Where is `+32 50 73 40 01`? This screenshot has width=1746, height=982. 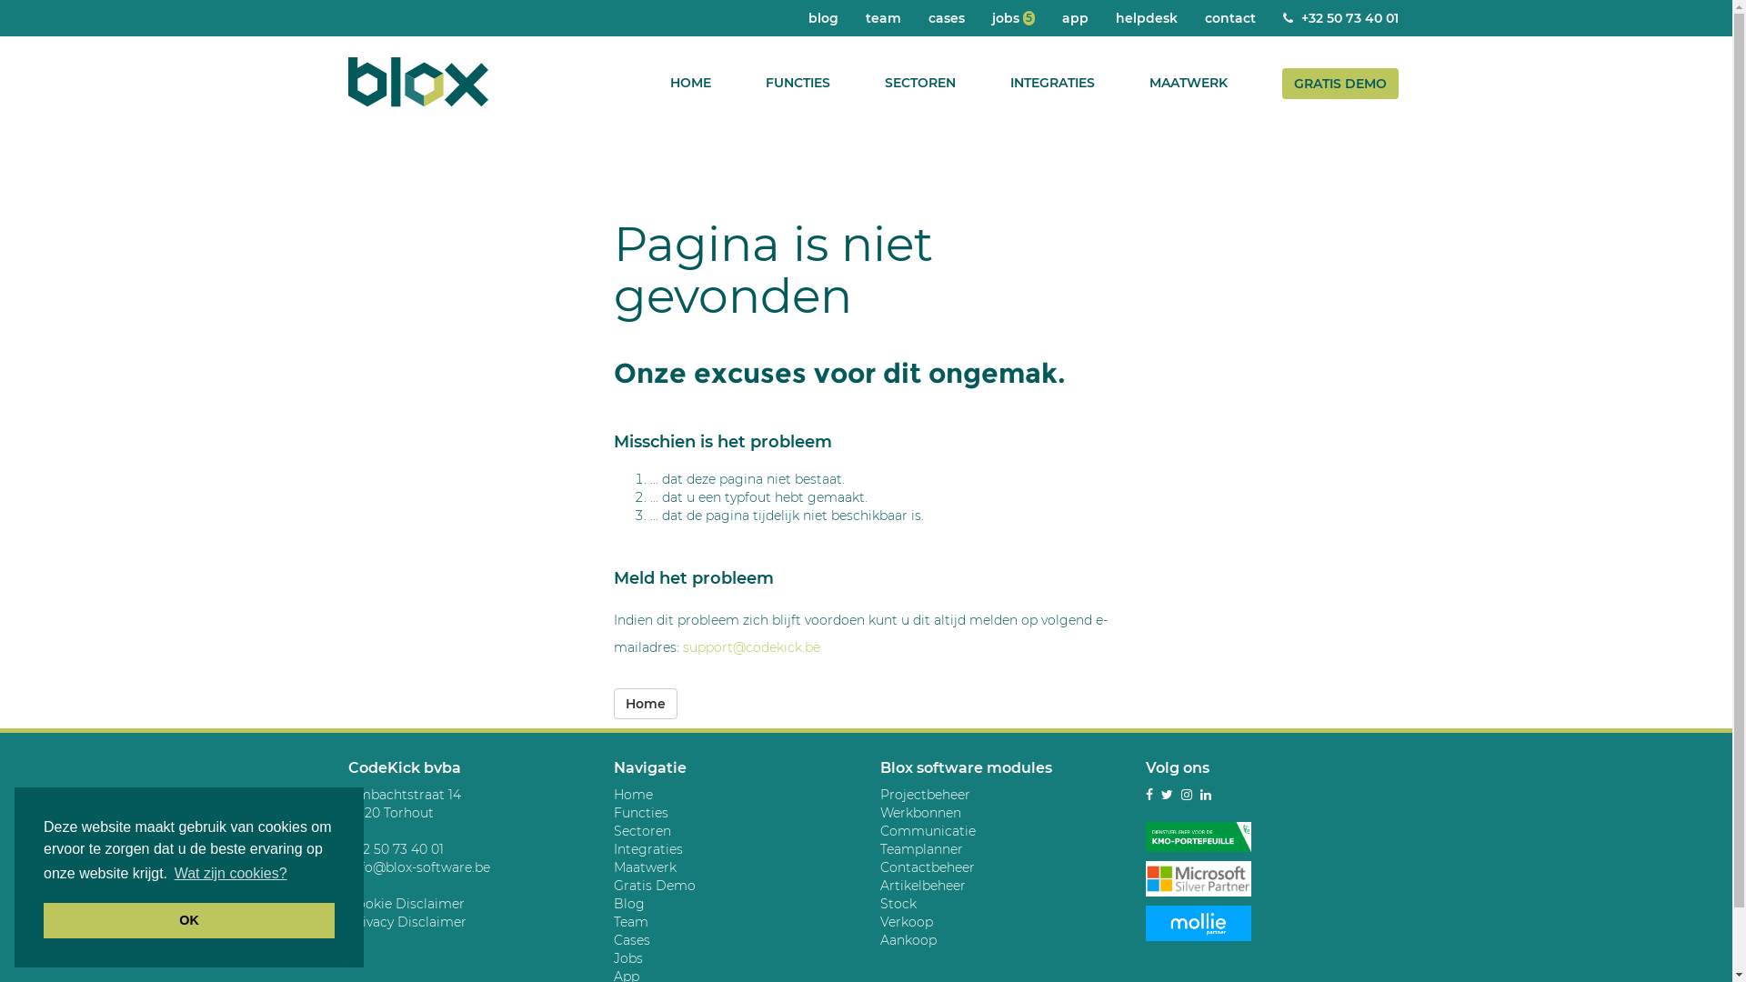 +32 50 73 40 01 is located at coordinates (395, 849).